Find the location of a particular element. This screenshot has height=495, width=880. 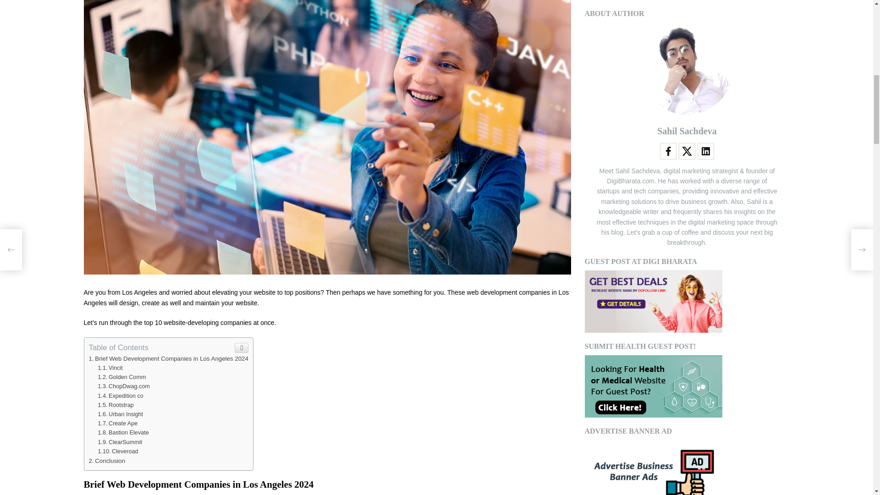

ClearSummit is located at coordinates (120, 442).